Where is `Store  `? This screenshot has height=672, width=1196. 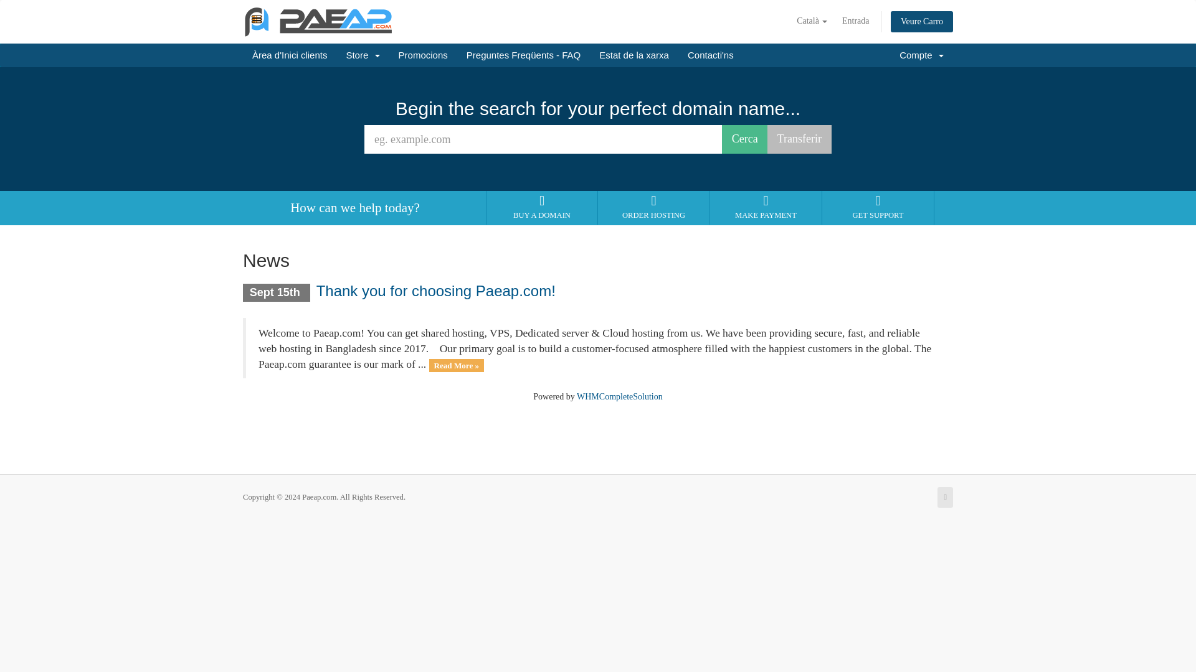 Store   is located at coordinates (363, 55).